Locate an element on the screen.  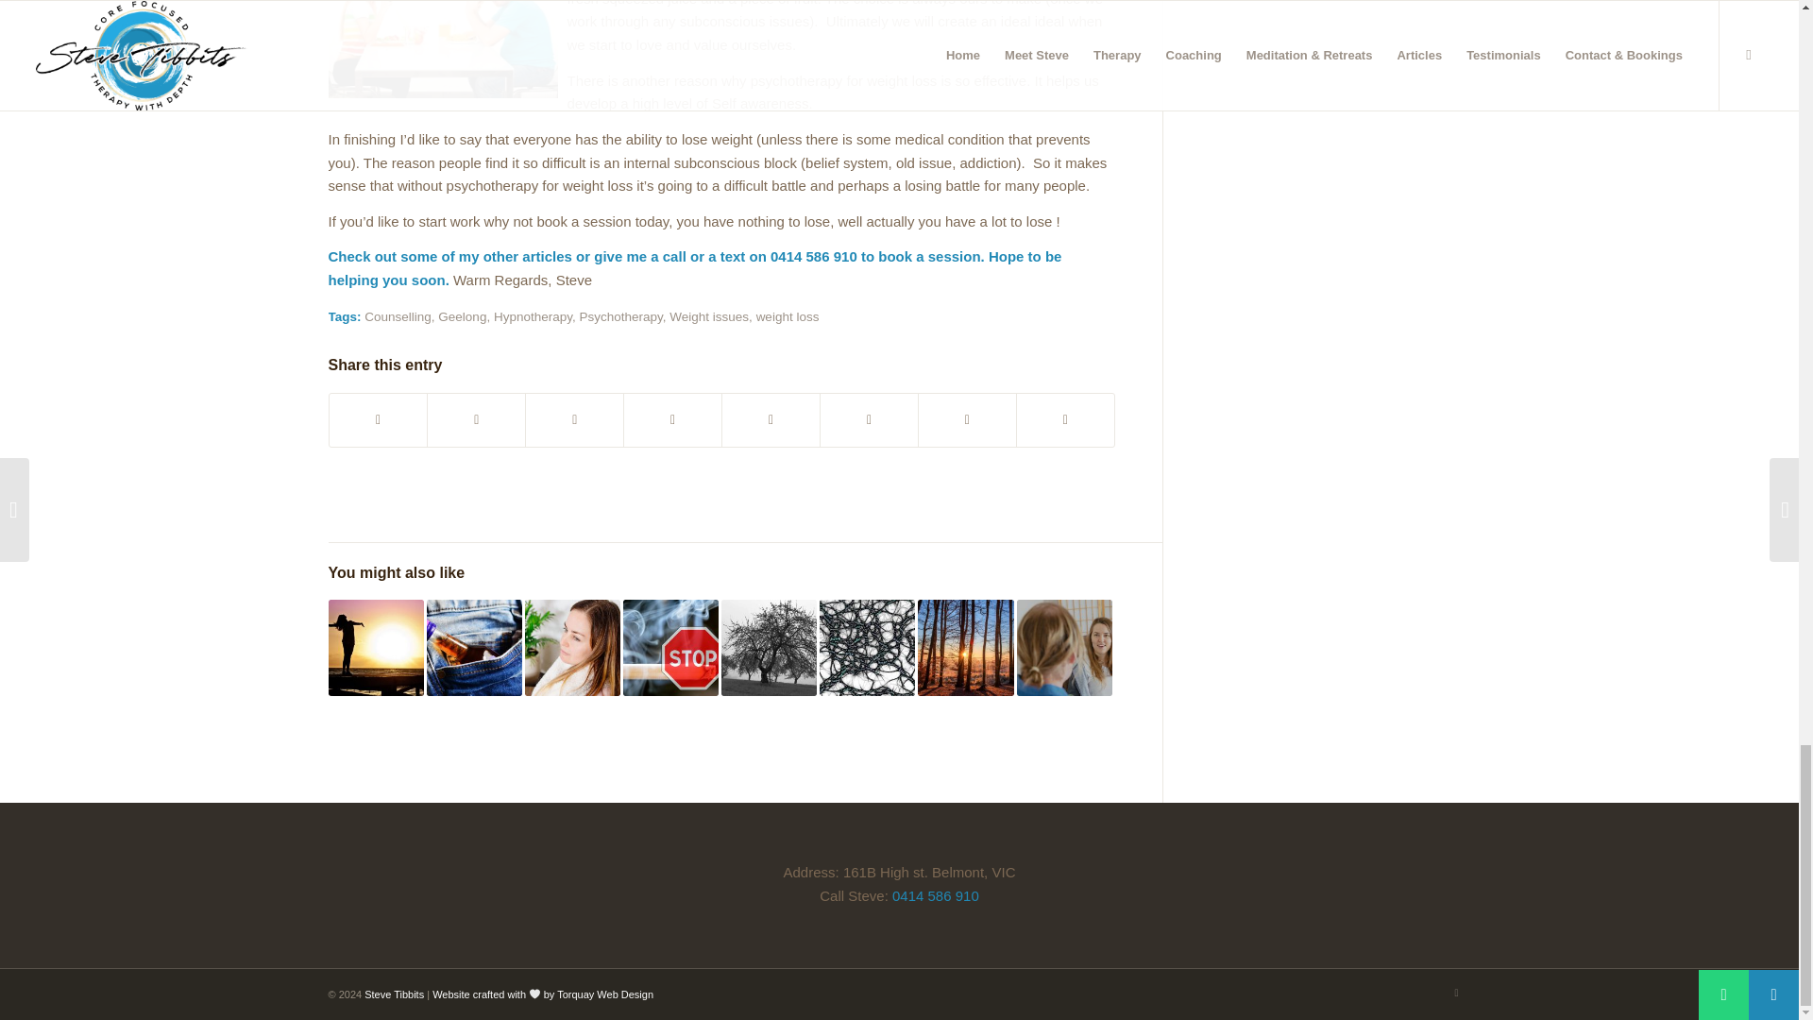
Hypnotherapy is located at coordinates (533, 317).